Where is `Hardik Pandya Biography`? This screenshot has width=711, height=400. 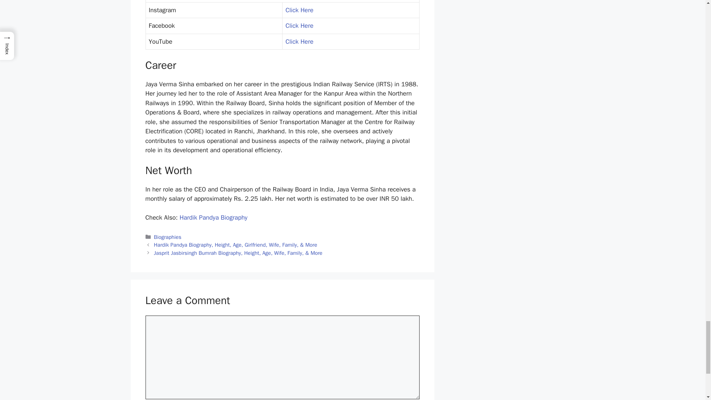
Hardik Pandya Biography is located at coordinates (213, 217).